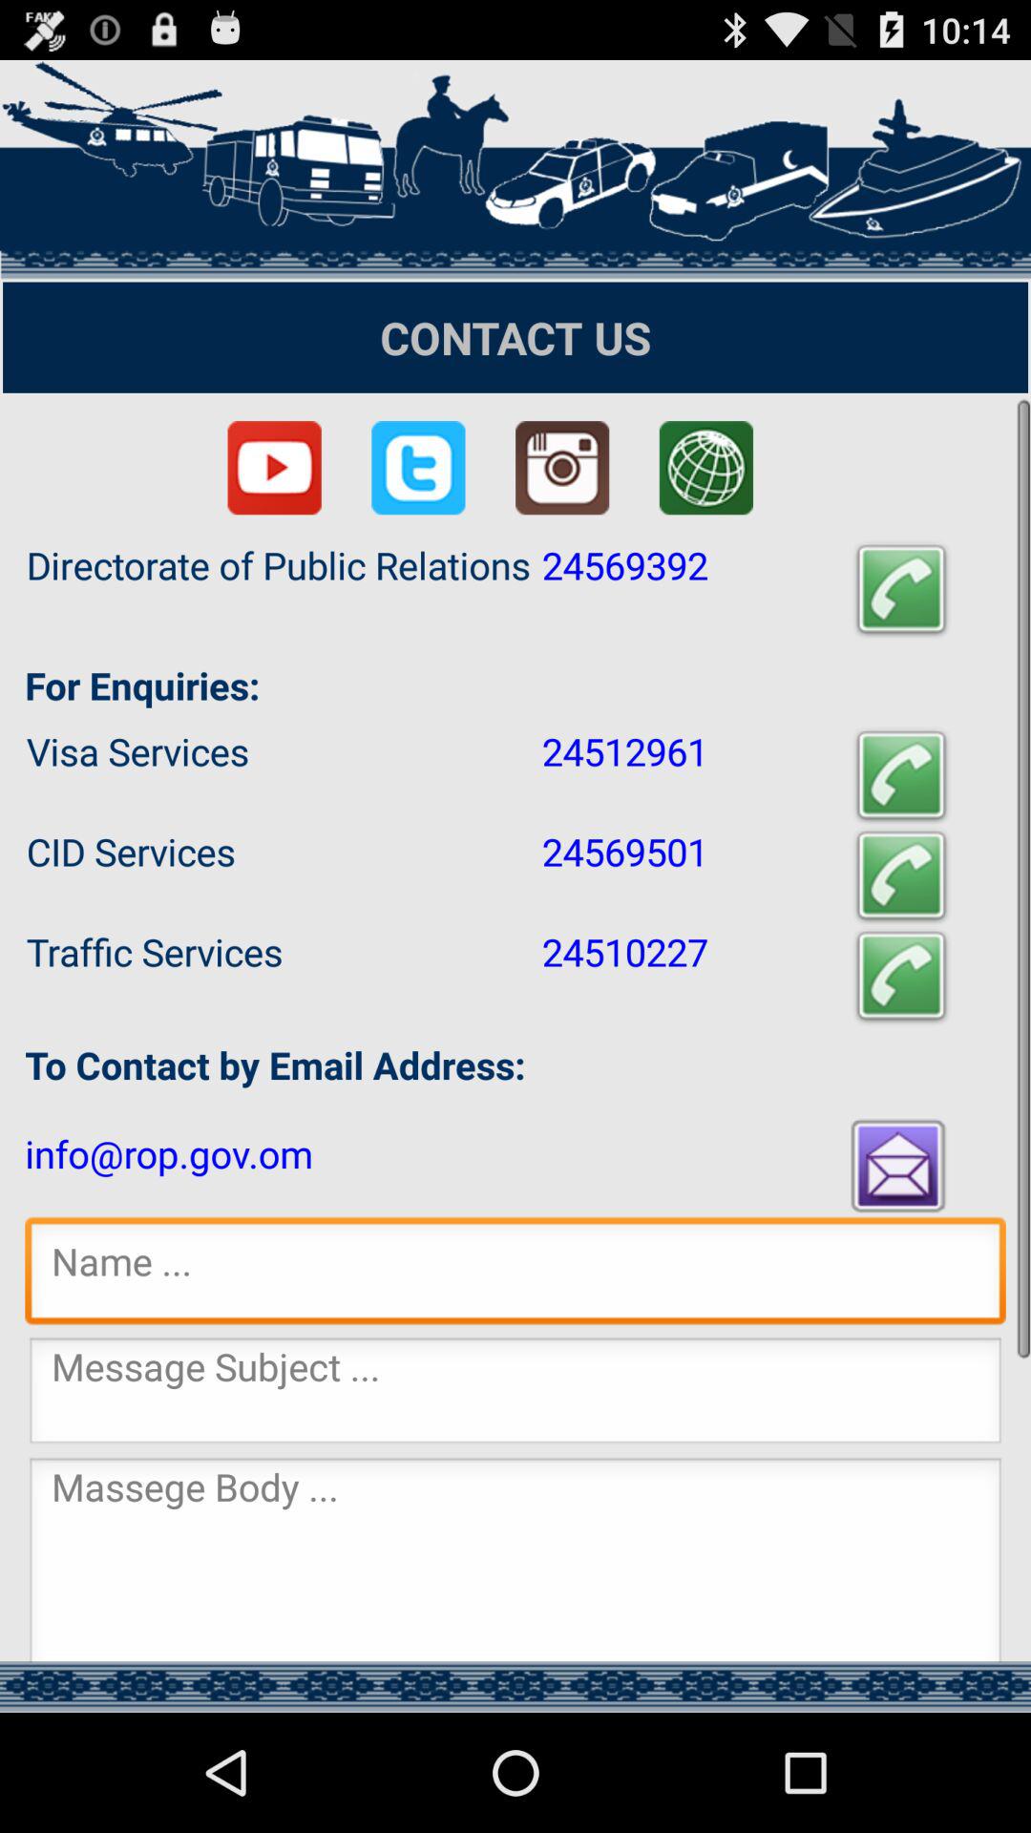 This screenshot has height=1833, width=1031. I want to click on click call option, so click(901, 876).